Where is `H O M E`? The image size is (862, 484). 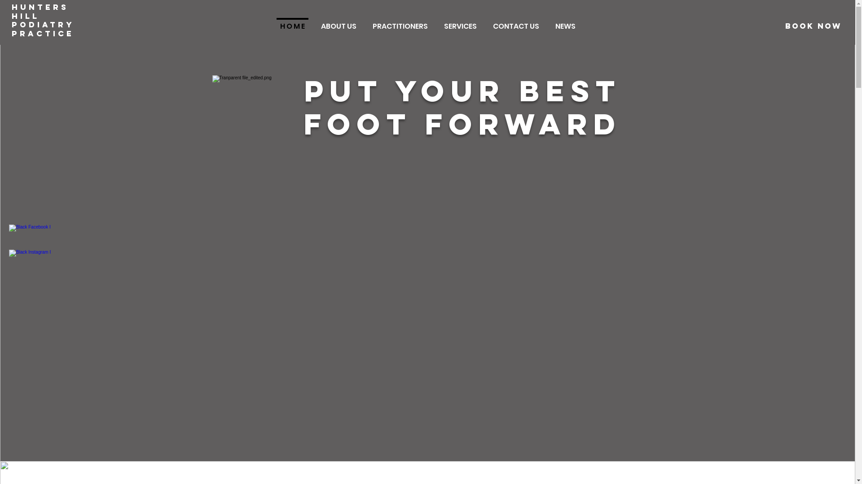 H O M E is located at coordinates (293, 22).